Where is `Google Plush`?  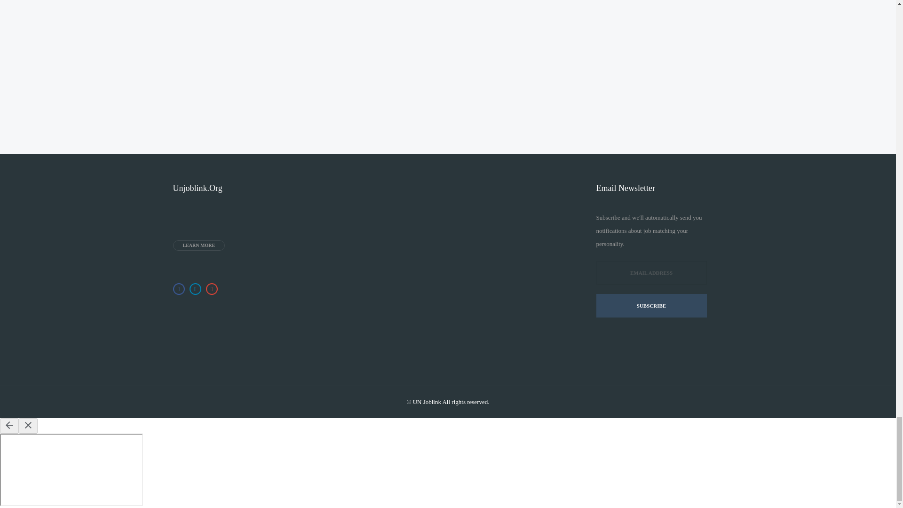
Google Plush is located at coordinates (212, 289).